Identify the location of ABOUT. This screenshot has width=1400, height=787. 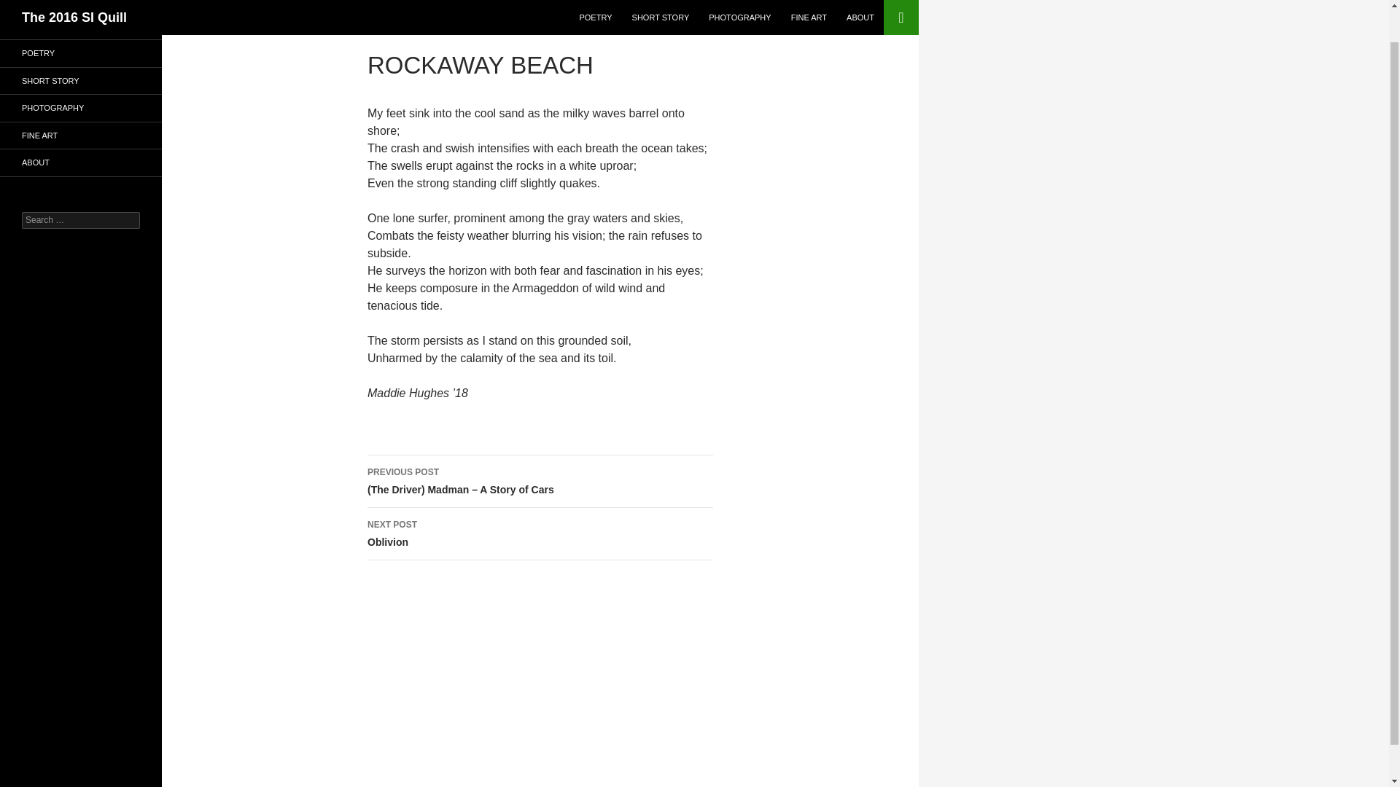
(540, 533).